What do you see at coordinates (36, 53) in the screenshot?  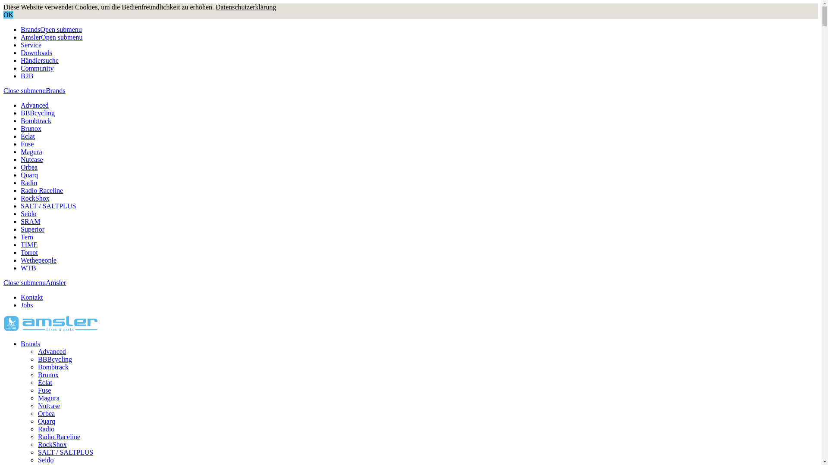 I see `Downloads` at bounding box center [36, 53].